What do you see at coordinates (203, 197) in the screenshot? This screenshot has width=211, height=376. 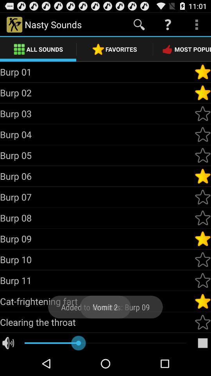 I see `favorite` at bounding box center [203, 197].